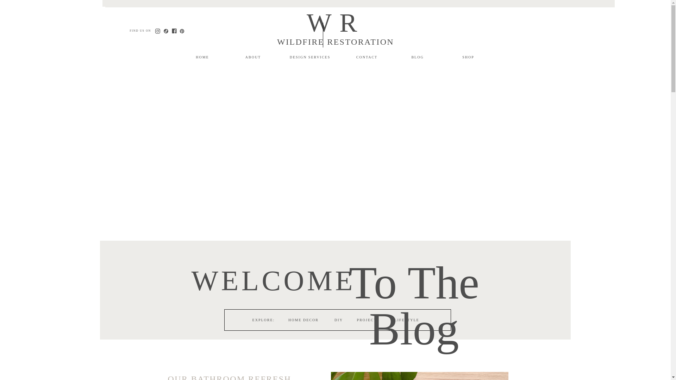  Describe the element at coordinates (202, 56) in the screenshot. I see `HOME` at that location.